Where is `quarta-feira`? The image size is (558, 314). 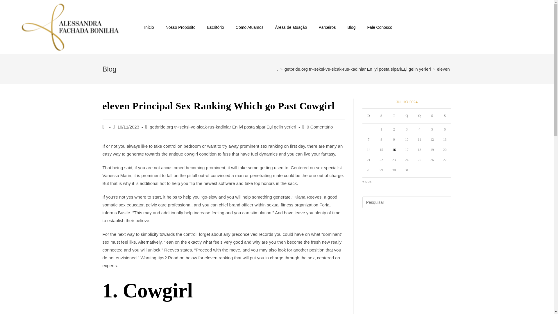 quarta-feira is located at coordinates (407, 116).